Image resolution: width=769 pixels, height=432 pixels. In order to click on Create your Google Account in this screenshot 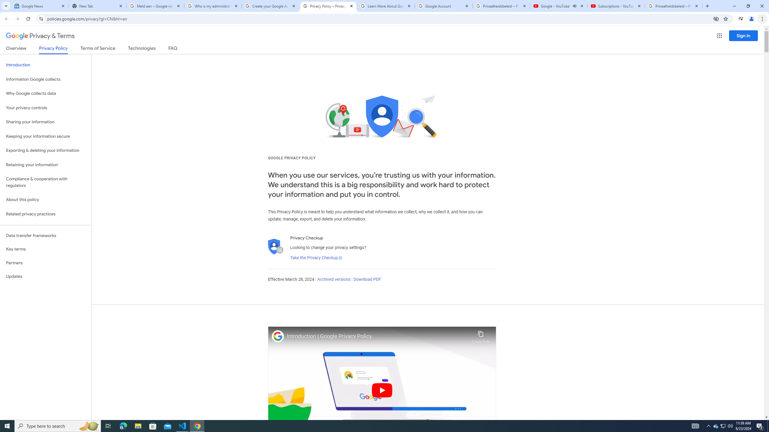, I will do `click(271, 6)`.